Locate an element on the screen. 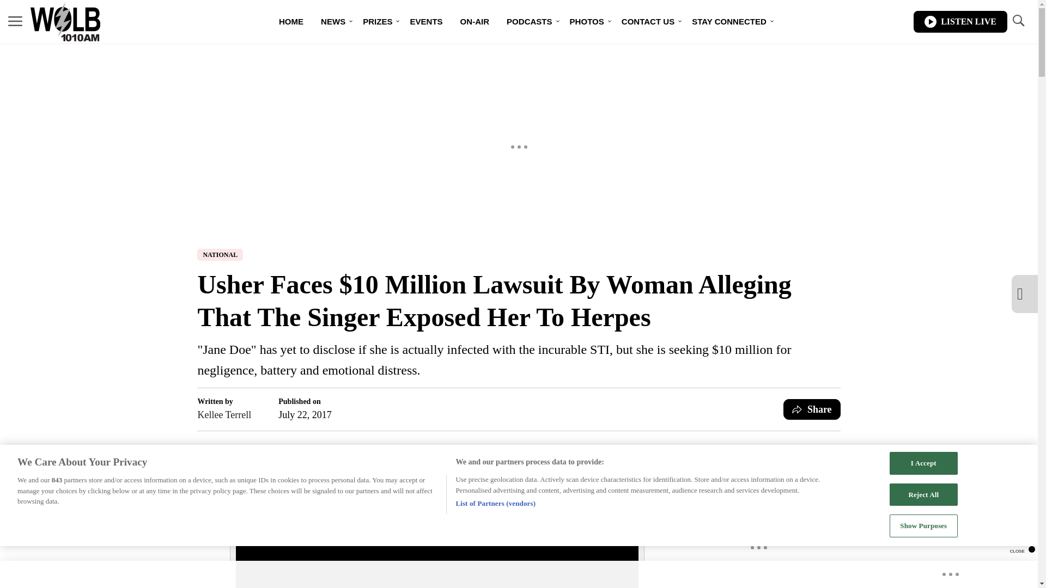  HOME is located at coordinates (291, 22).